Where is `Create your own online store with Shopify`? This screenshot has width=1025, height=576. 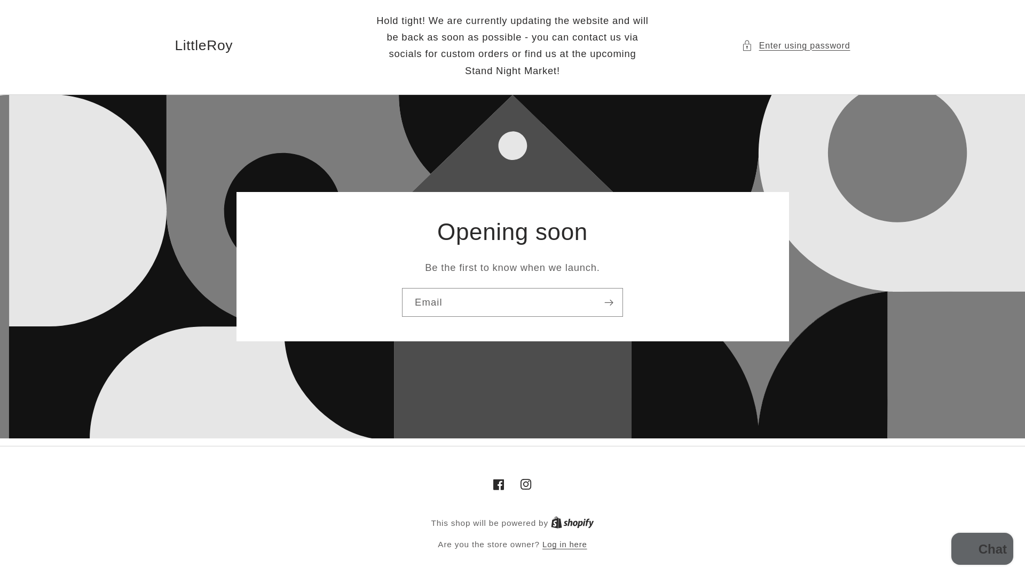
Create your own online store with Shopify is located at coordinates (572, 523).